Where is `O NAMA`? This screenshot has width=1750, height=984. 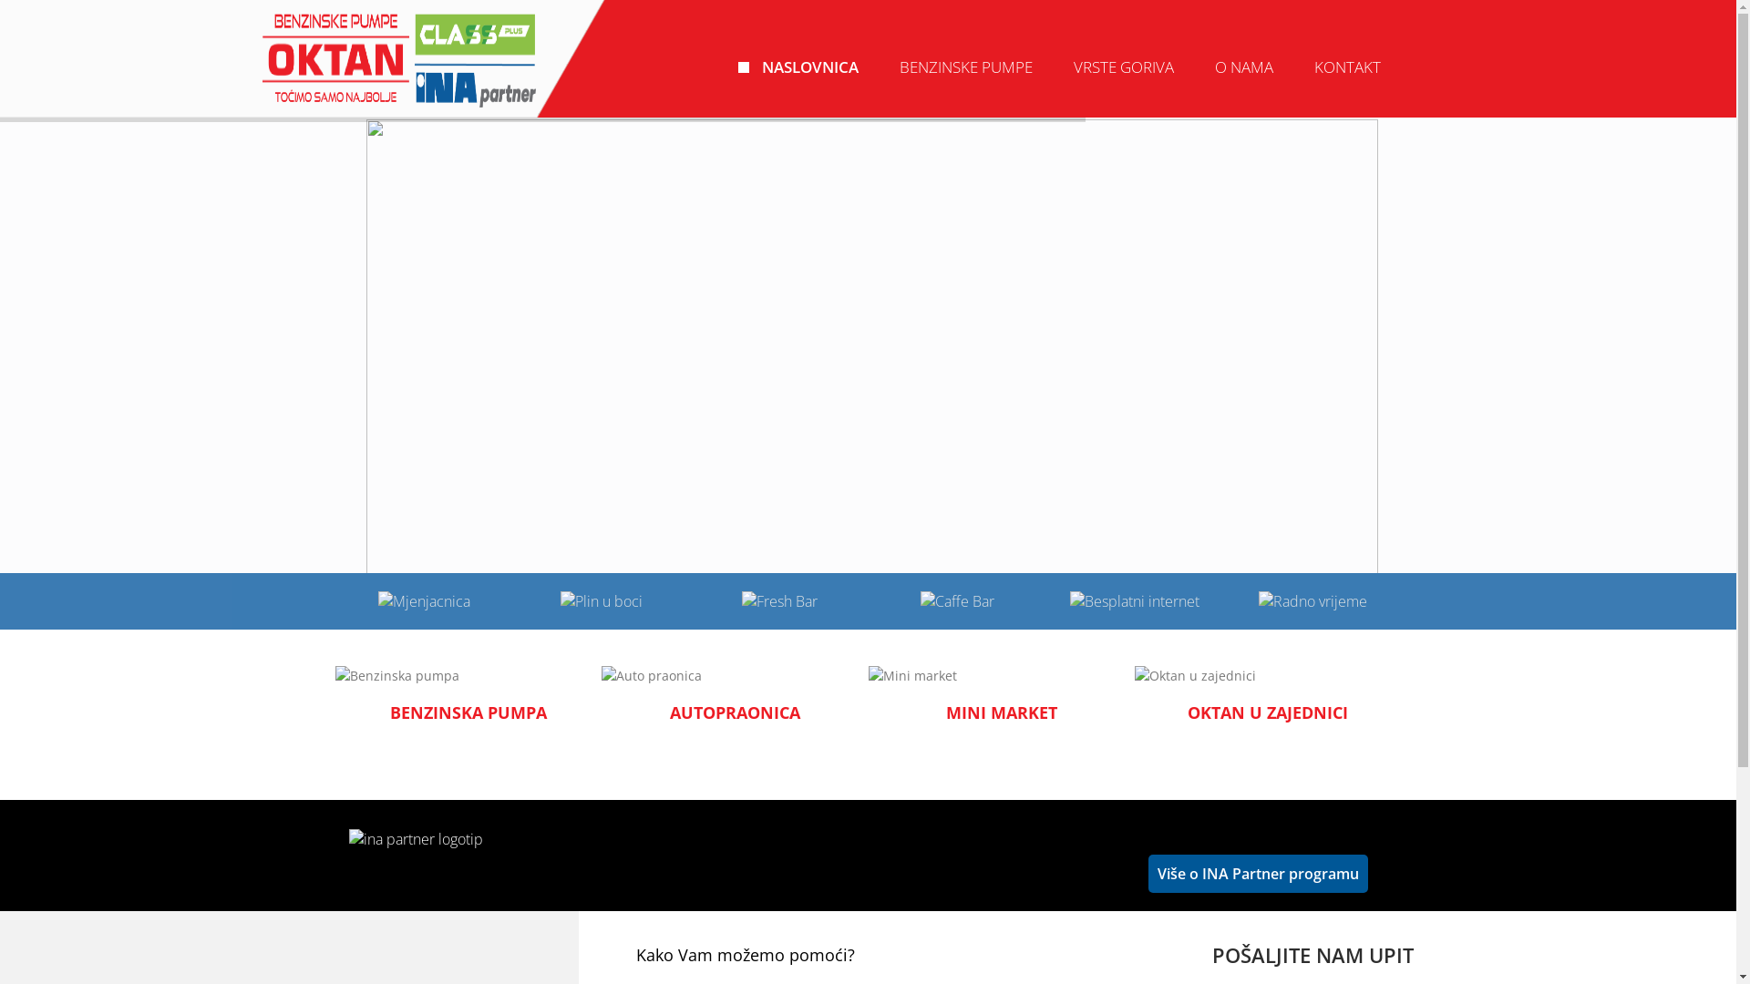 O NAMA is located at coordinates (1243, 67).